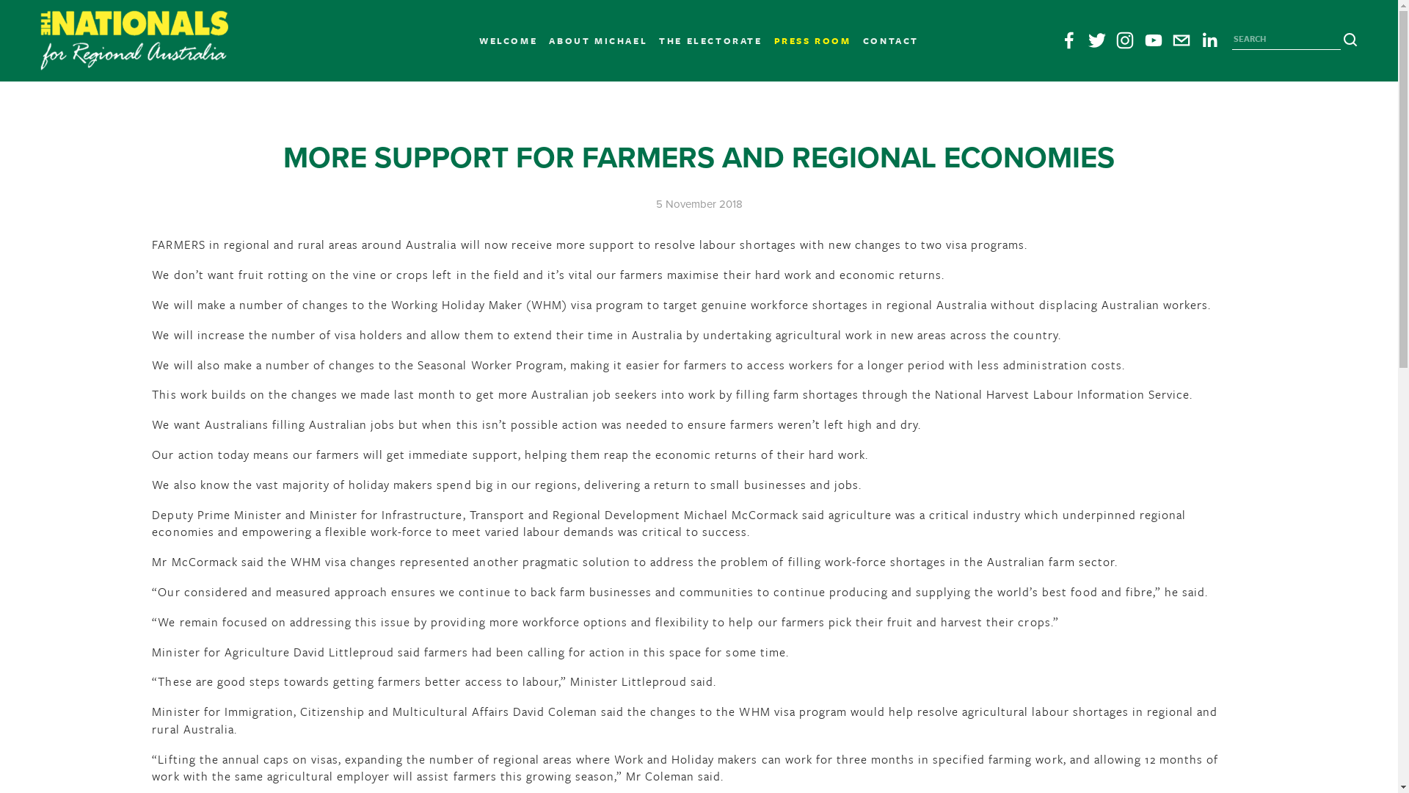 This screenshot has width=1409, height=793. Describe the element at coordinates (508, 41) in the screenshot. I see `WELCOME` at that location.